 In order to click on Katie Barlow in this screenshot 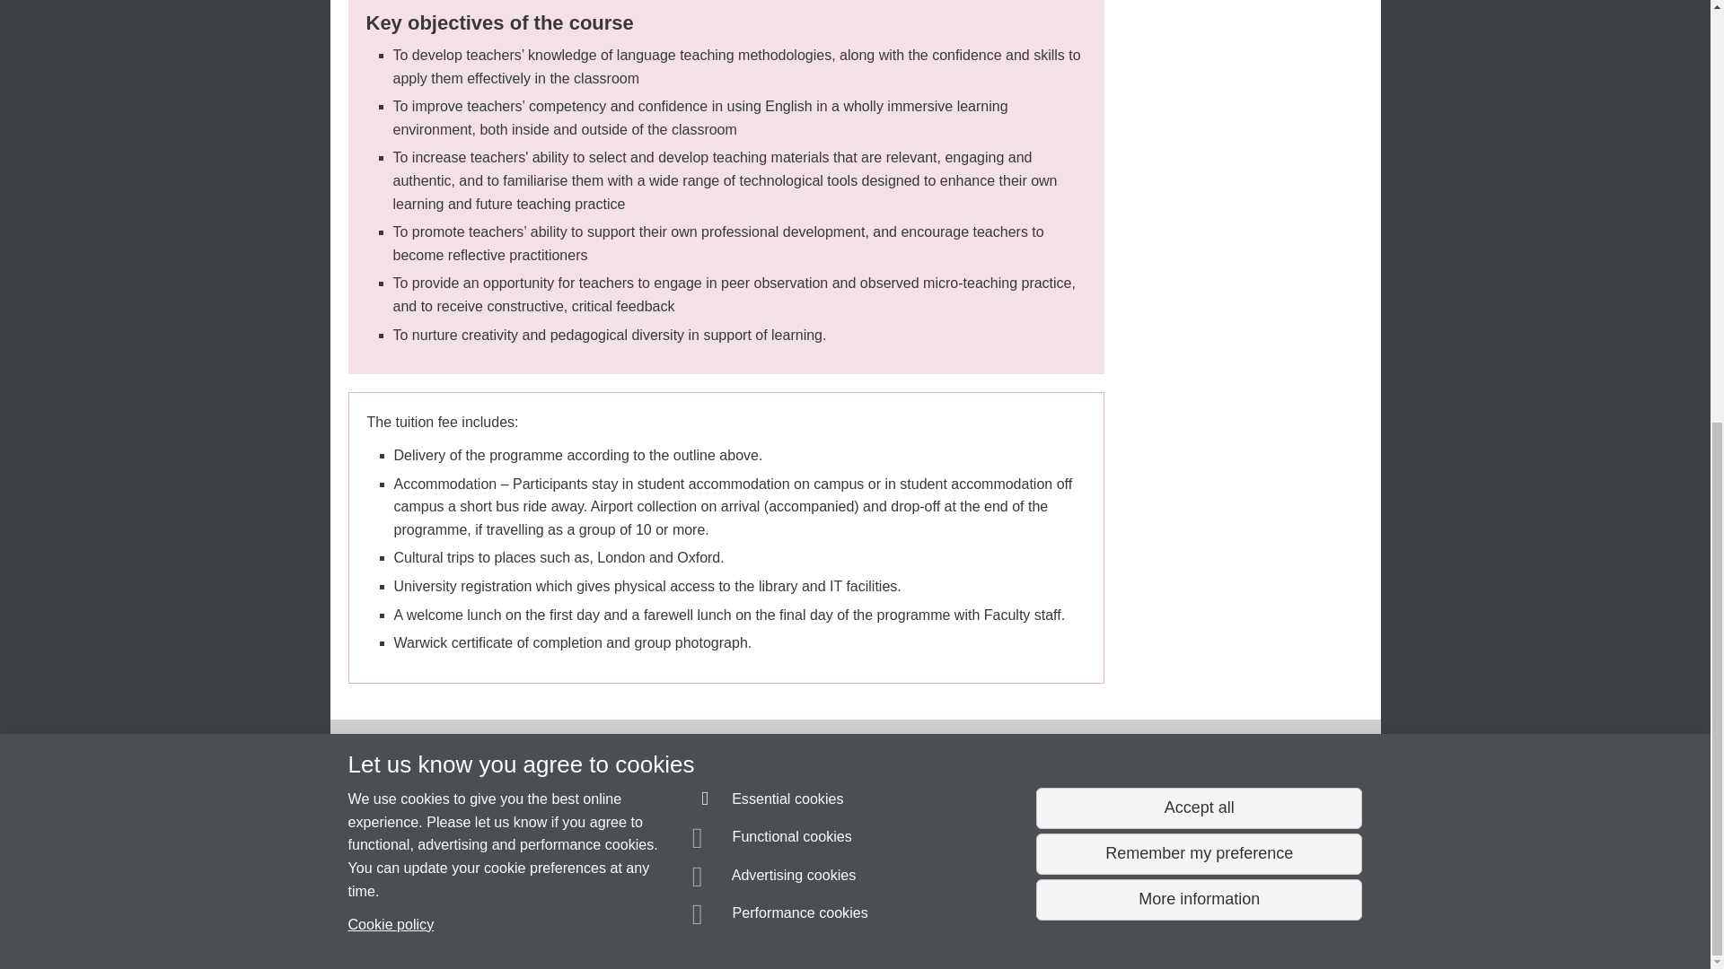, I will do `click(447, 890)`.